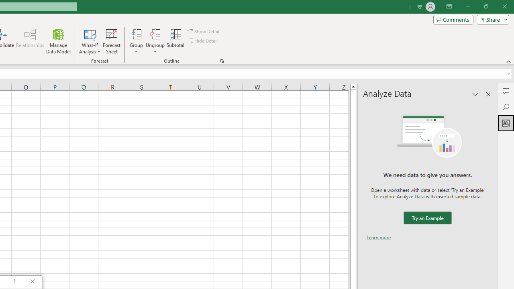  I want to click on Relationships, so click(30, 41).